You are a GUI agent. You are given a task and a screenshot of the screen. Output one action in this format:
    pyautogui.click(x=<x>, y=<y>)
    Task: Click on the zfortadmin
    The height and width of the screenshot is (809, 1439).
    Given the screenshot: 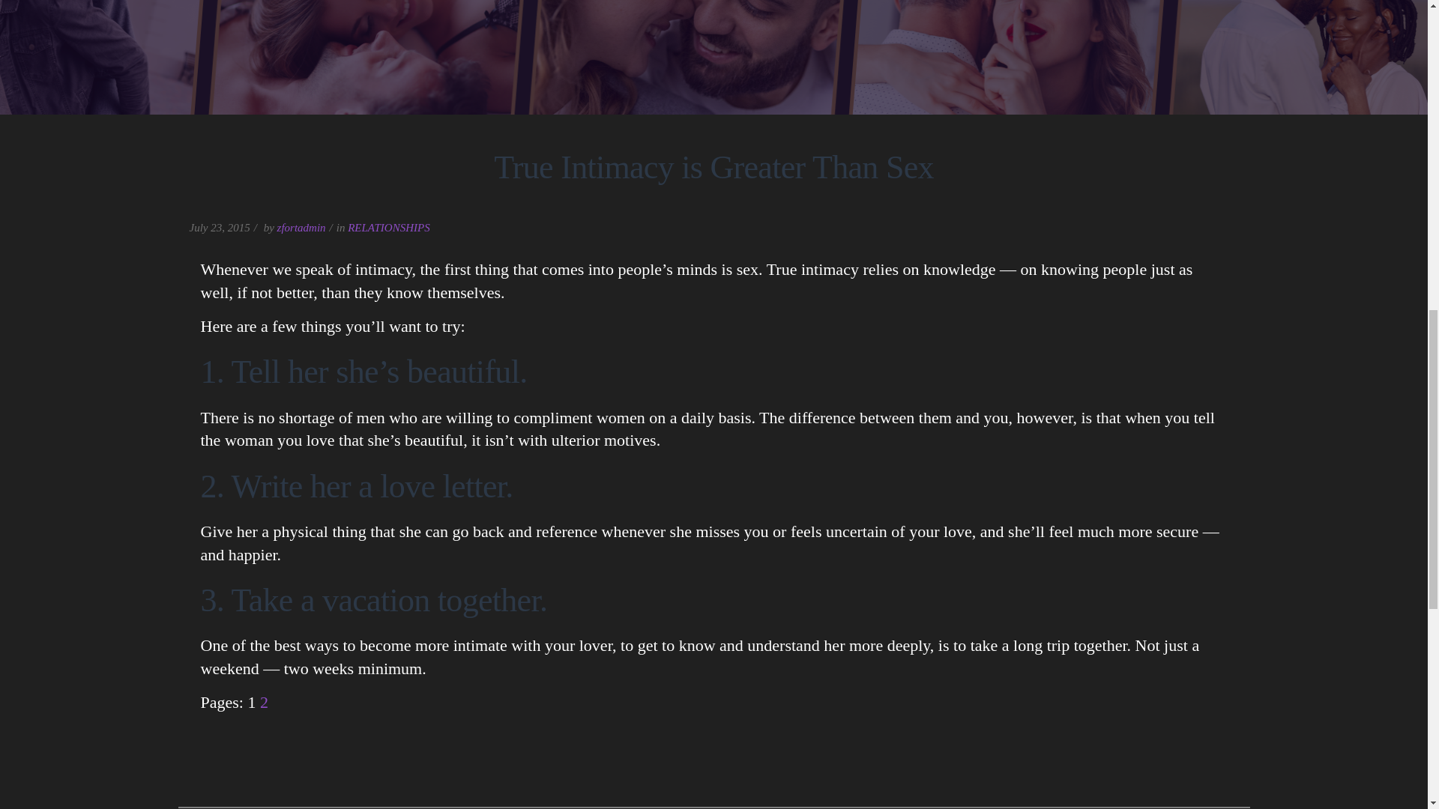 What is the action you would take?
    pyautogui.click(x=301, y=228)
    